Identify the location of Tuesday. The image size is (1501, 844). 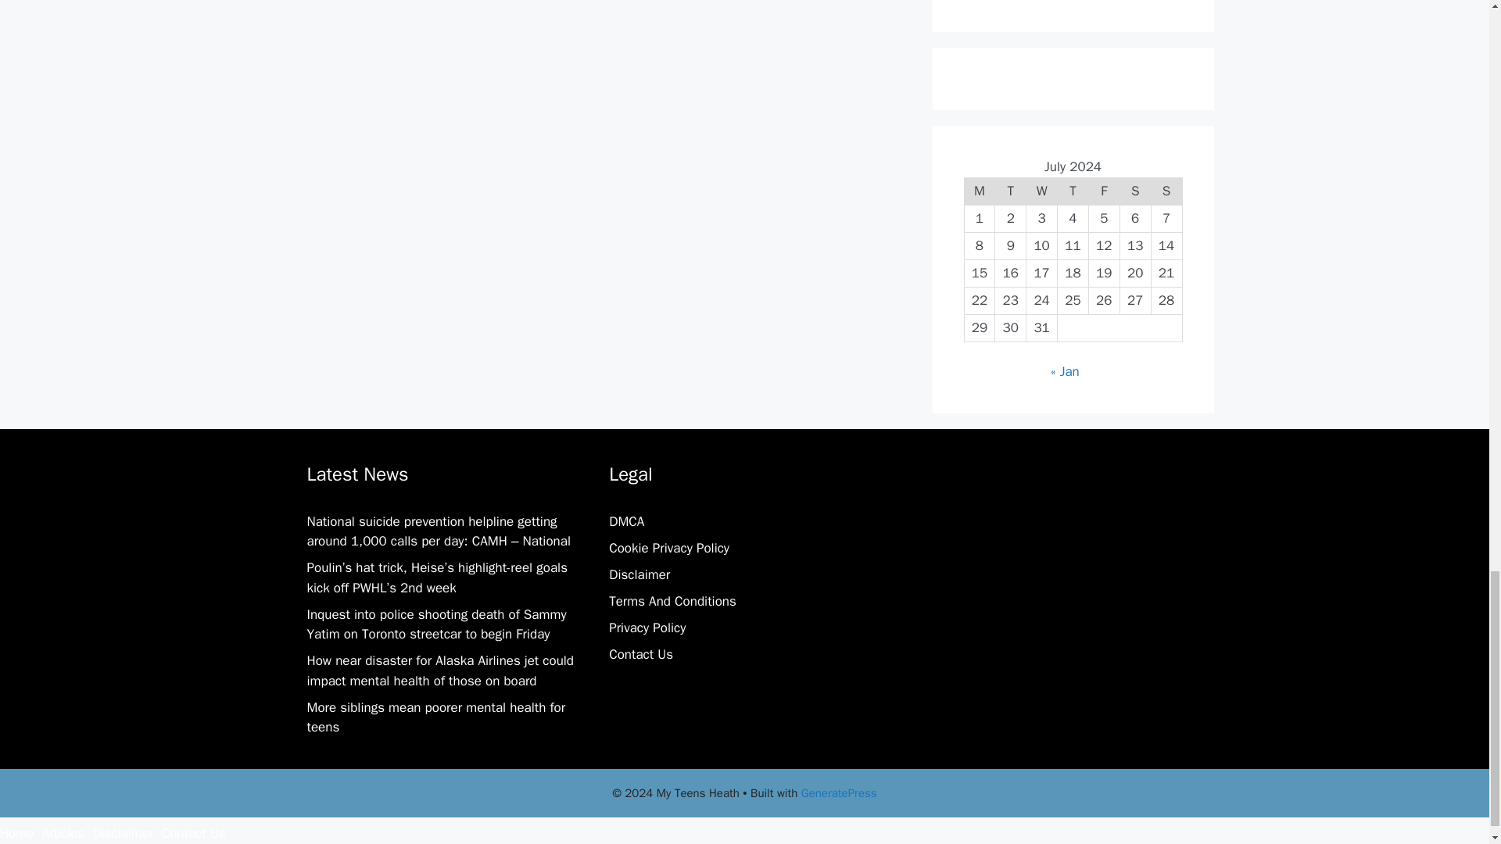
(1010, 191).